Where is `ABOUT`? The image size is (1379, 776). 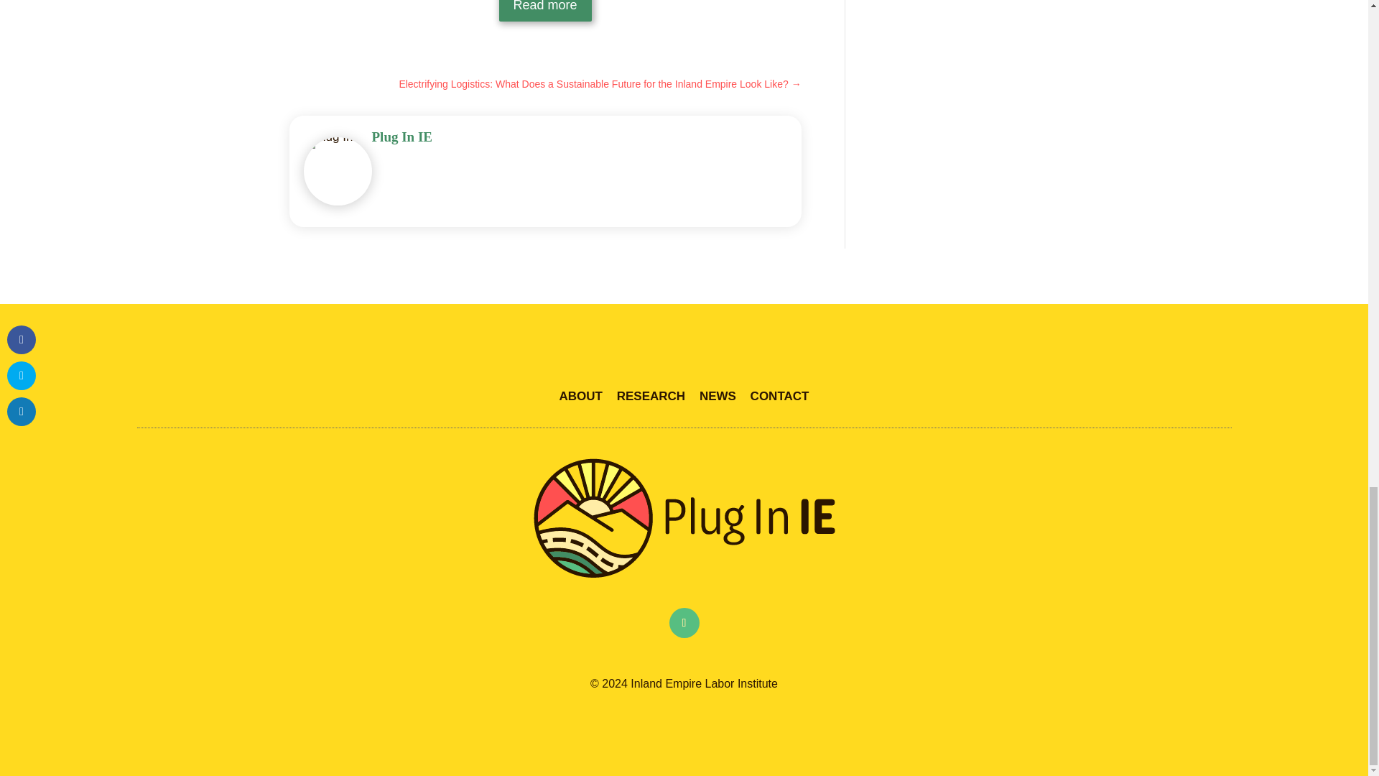
ABOUT is located at coordinates (581, 396).